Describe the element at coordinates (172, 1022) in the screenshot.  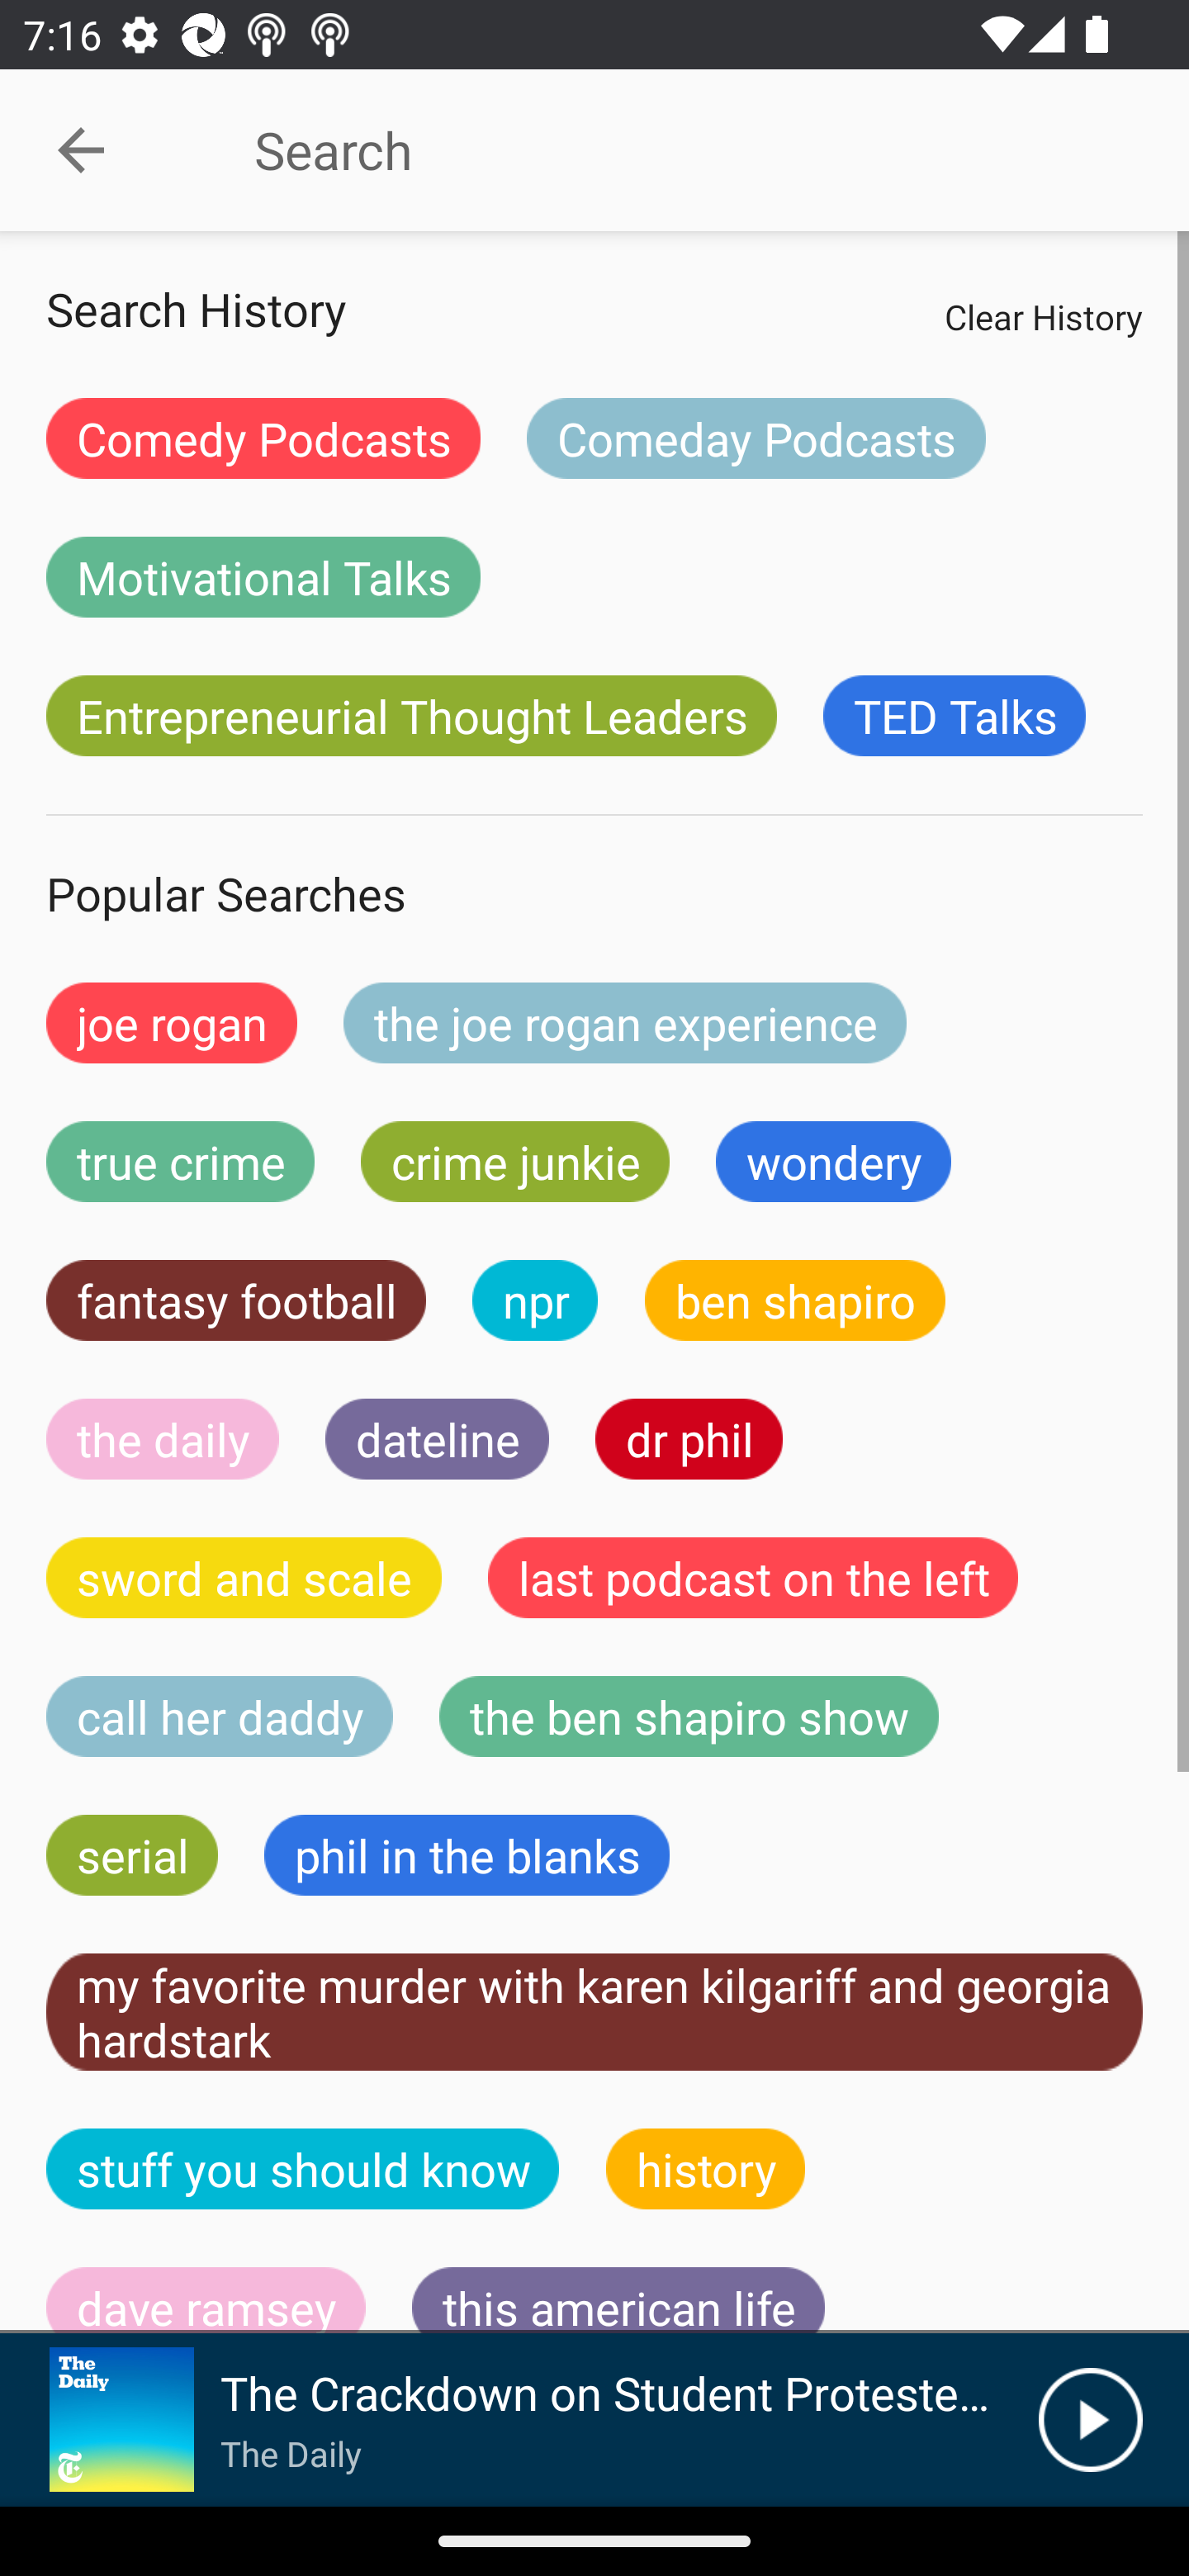
I see `joe rogan` at that location.